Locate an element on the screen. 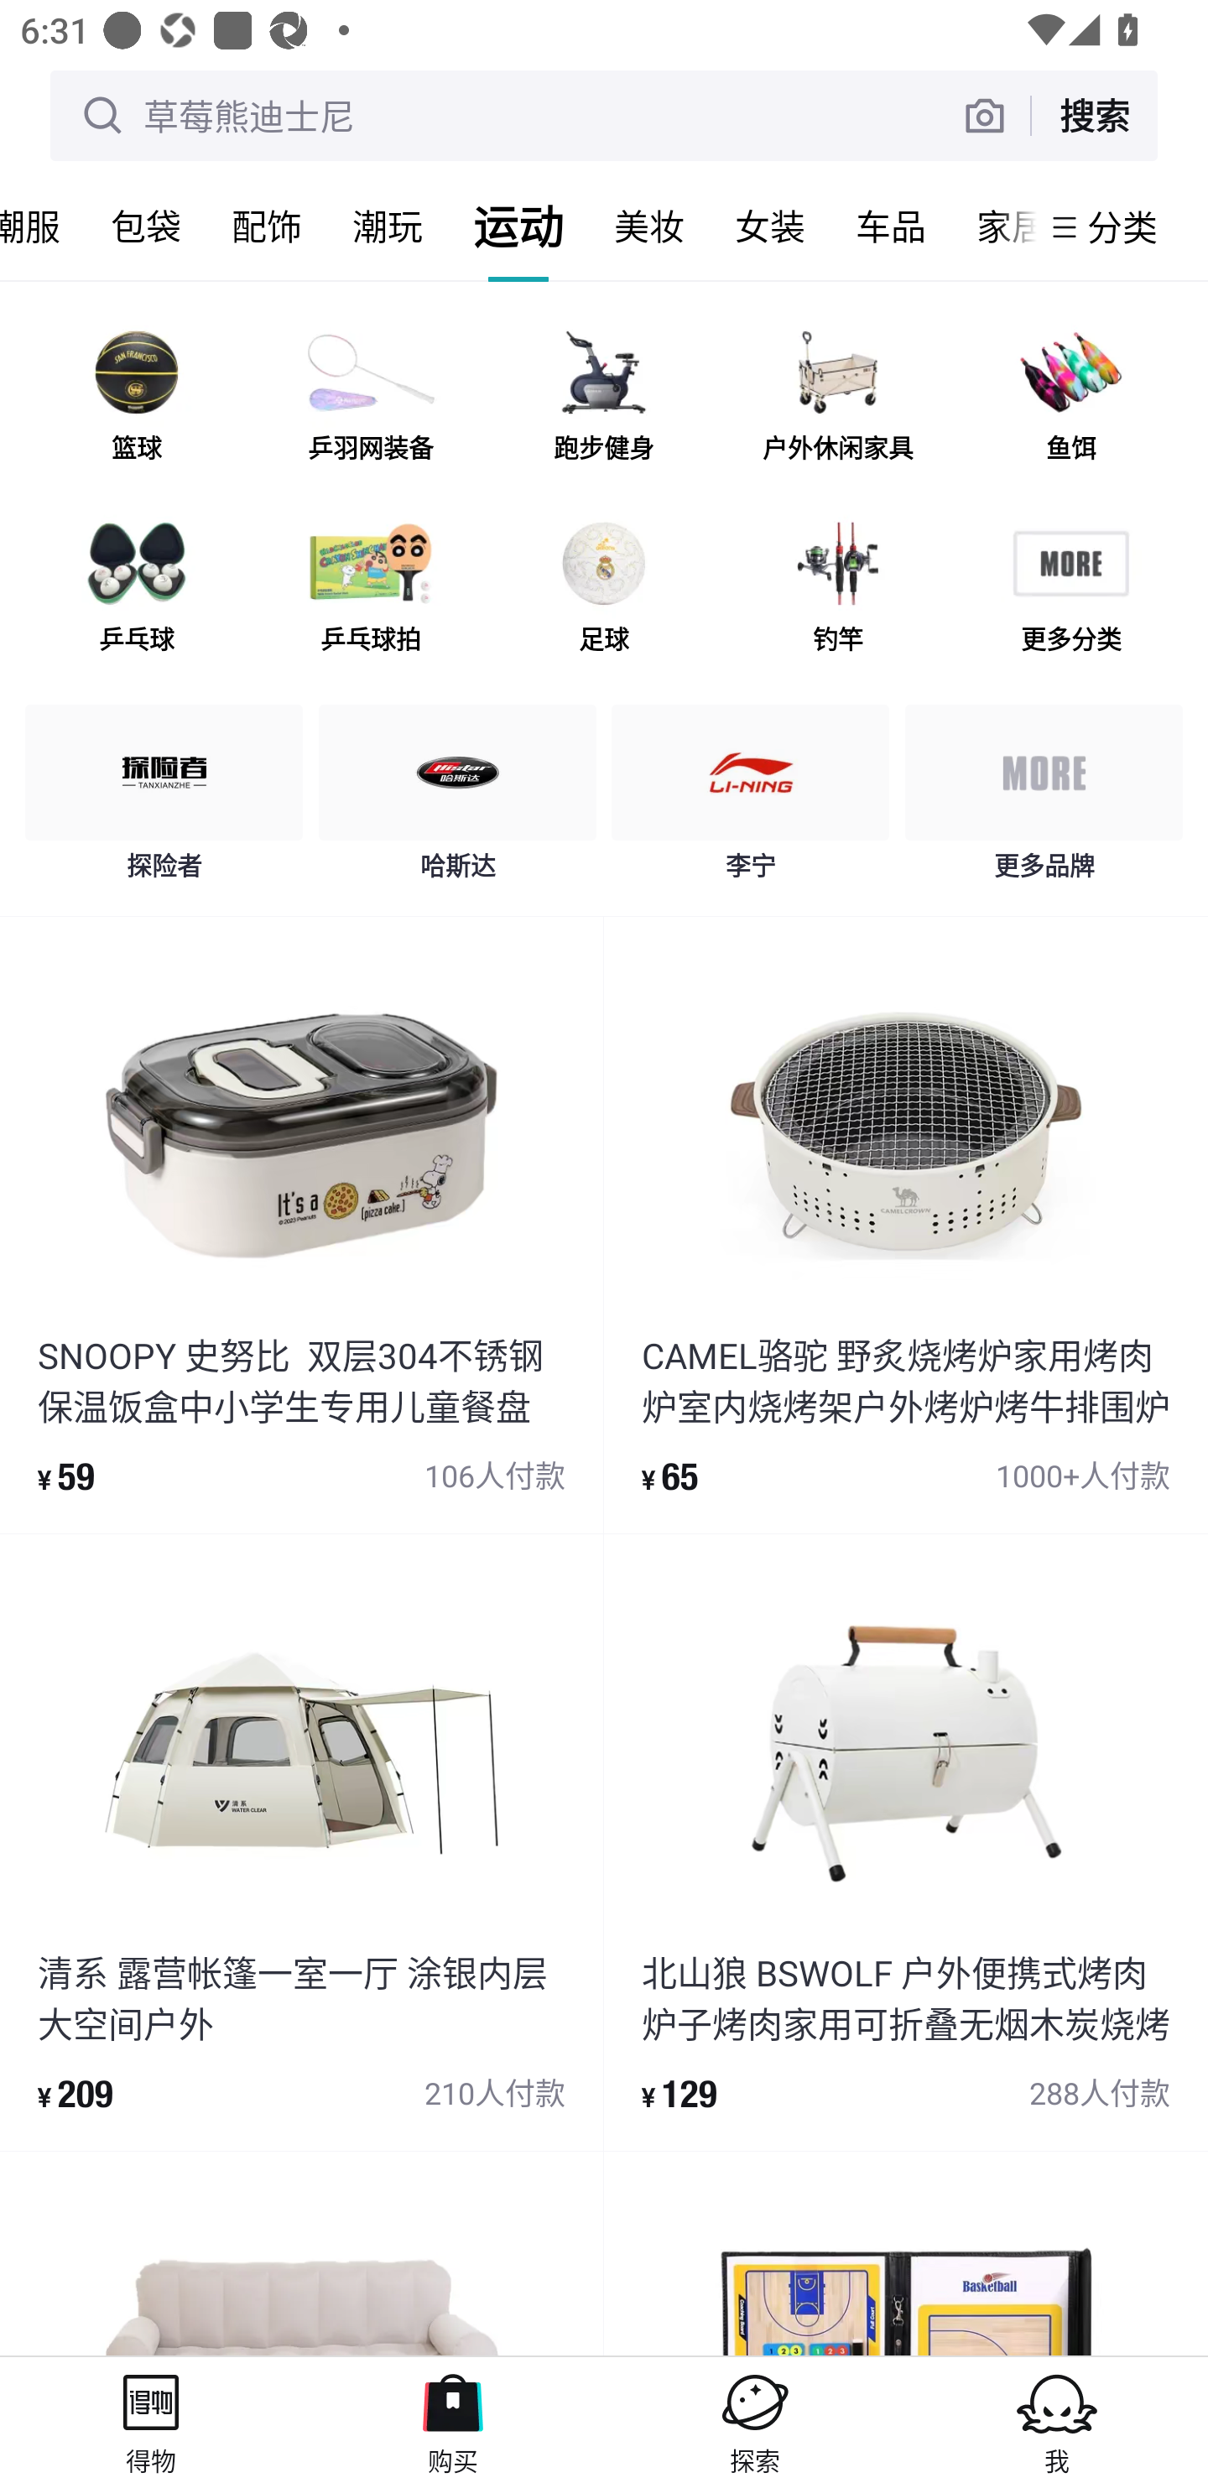 The height and width of the screenshot is (2483, 1208). 车品 is located at coordinates (891, 226).